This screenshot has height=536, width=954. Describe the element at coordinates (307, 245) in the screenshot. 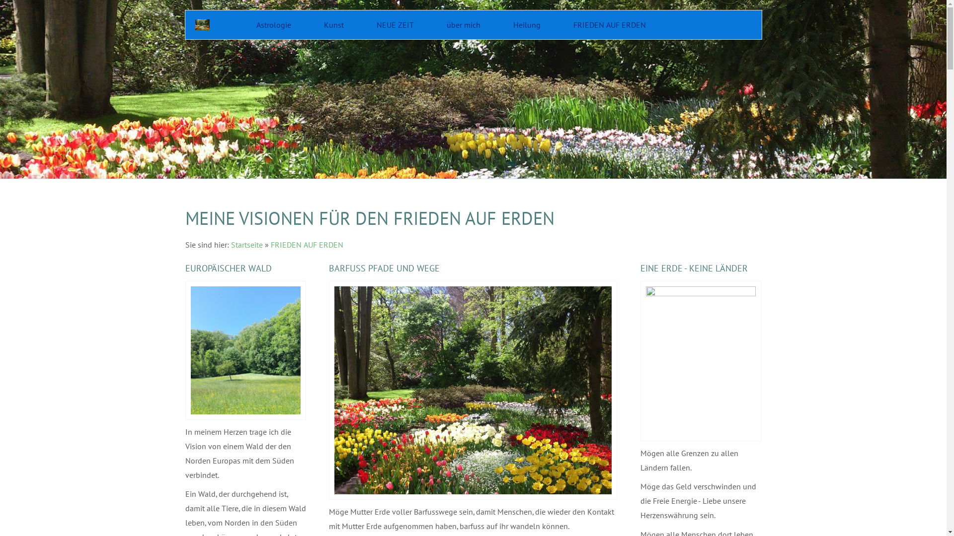

I see `FRIEDEN AUF ERDEN` at that location.